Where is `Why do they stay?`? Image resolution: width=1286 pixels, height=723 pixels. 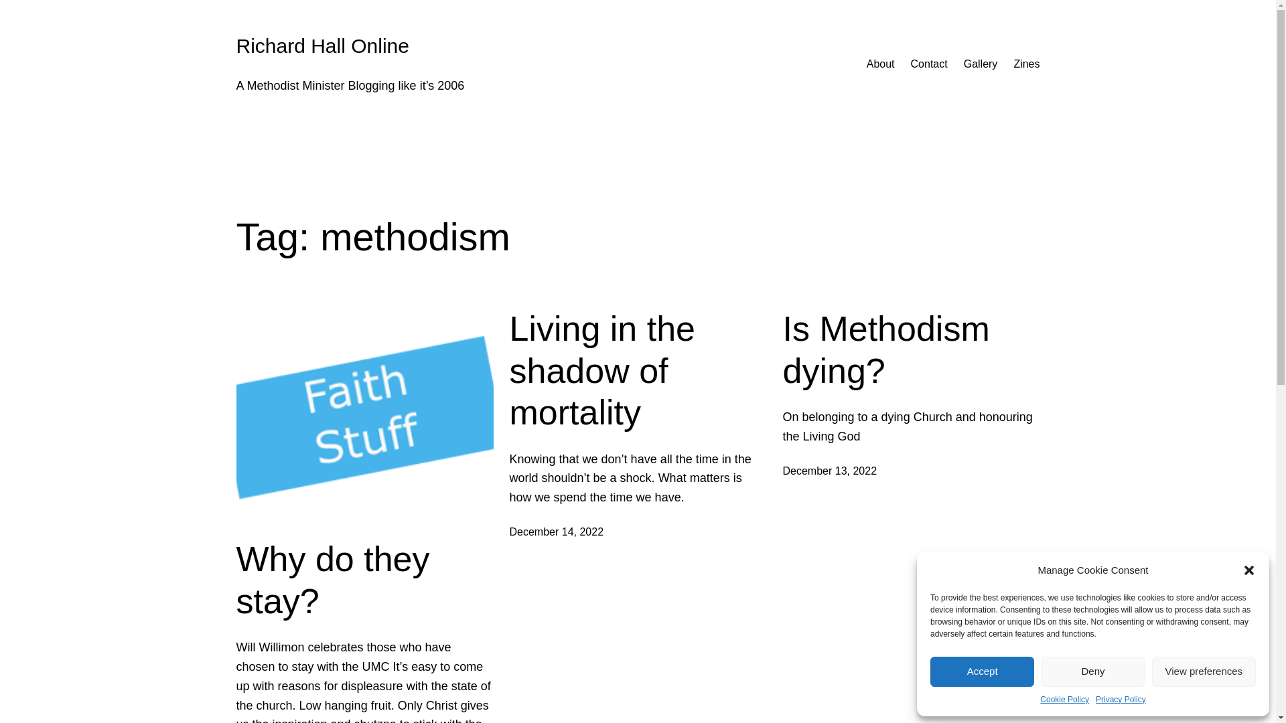
Why do they stay? is located at coordinates (364, 580).